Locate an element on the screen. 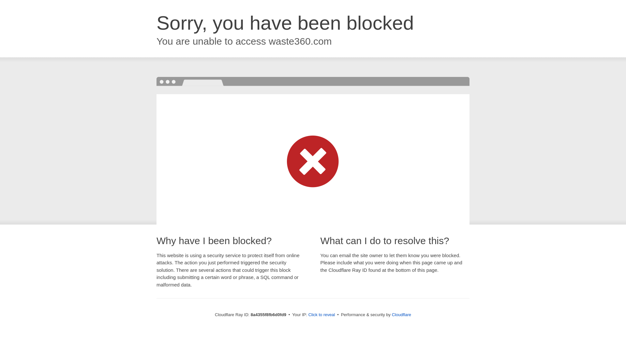  Click to reveal is located at coordinates (321, 315).